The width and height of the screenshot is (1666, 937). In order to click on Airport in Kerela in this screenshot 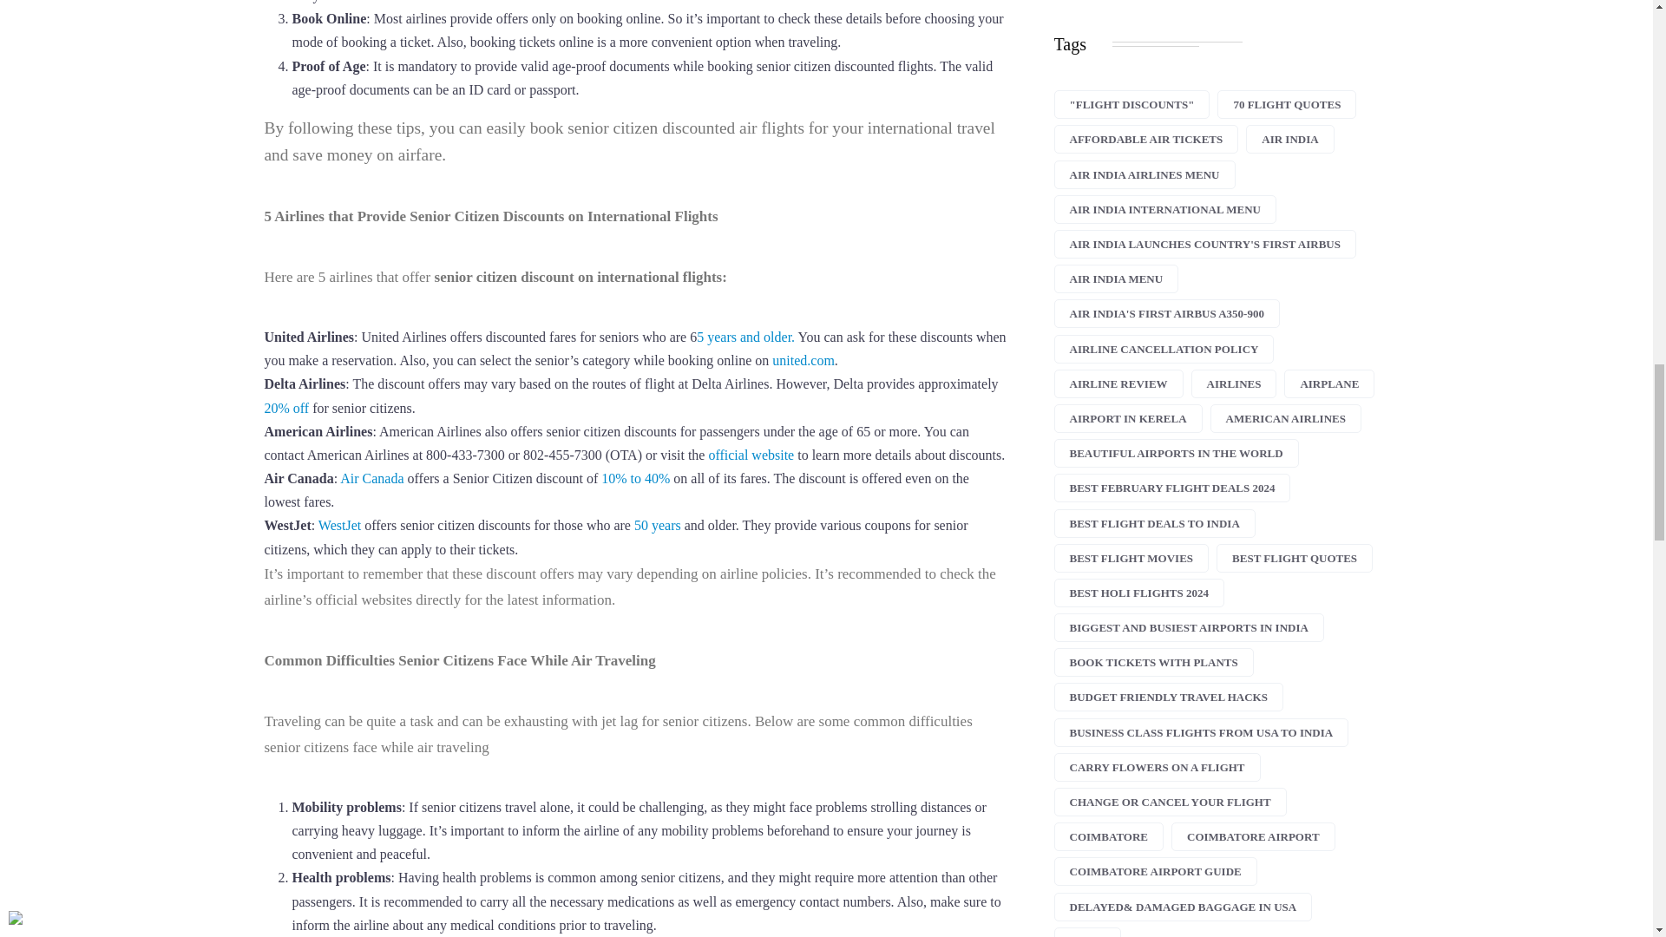, I will do `click(1126, 418)`.